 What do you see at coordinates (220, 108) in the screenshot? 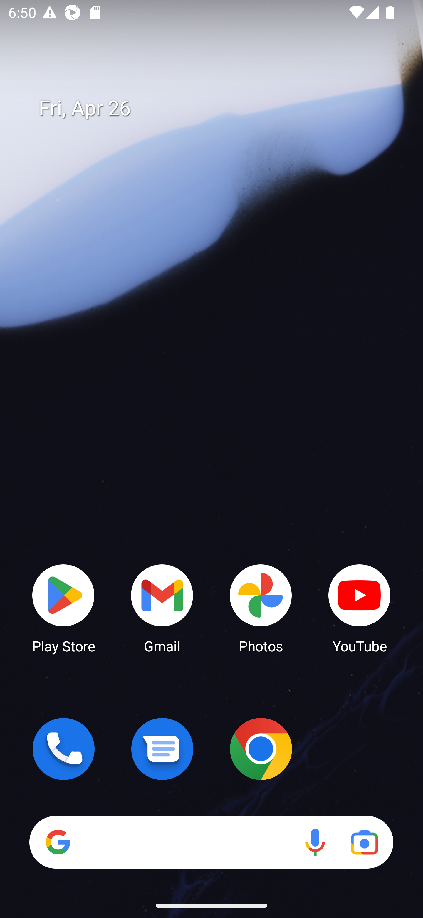
I see `Fri, Apr 26` at bounding box center [220, 108].